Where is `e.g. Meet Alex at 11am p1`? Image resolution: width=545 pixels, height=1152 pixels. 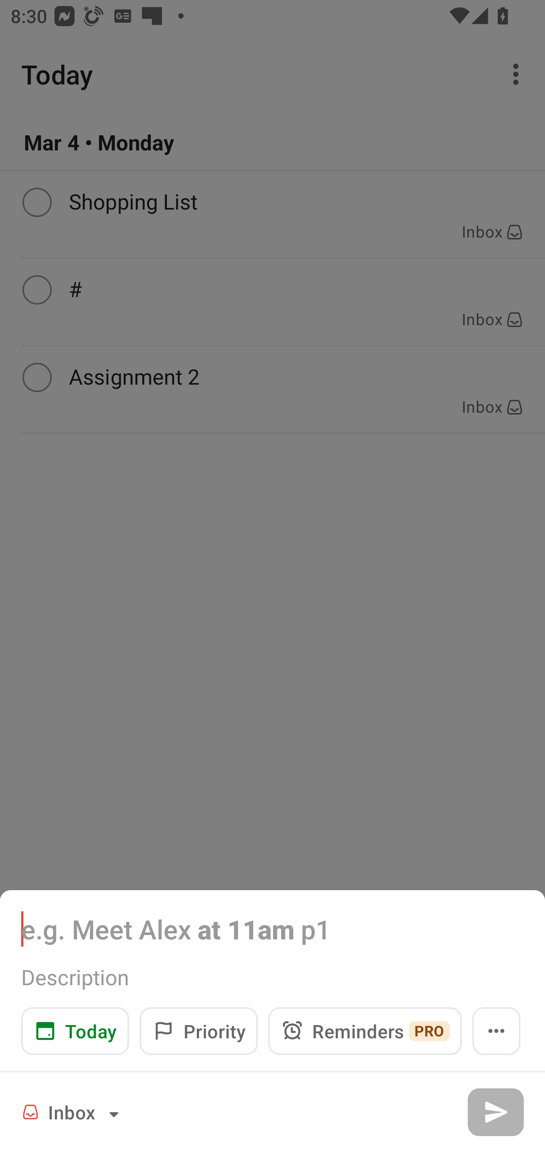
e.g. Meet Alex at 11am p1 is located at coordinates (272, 929).